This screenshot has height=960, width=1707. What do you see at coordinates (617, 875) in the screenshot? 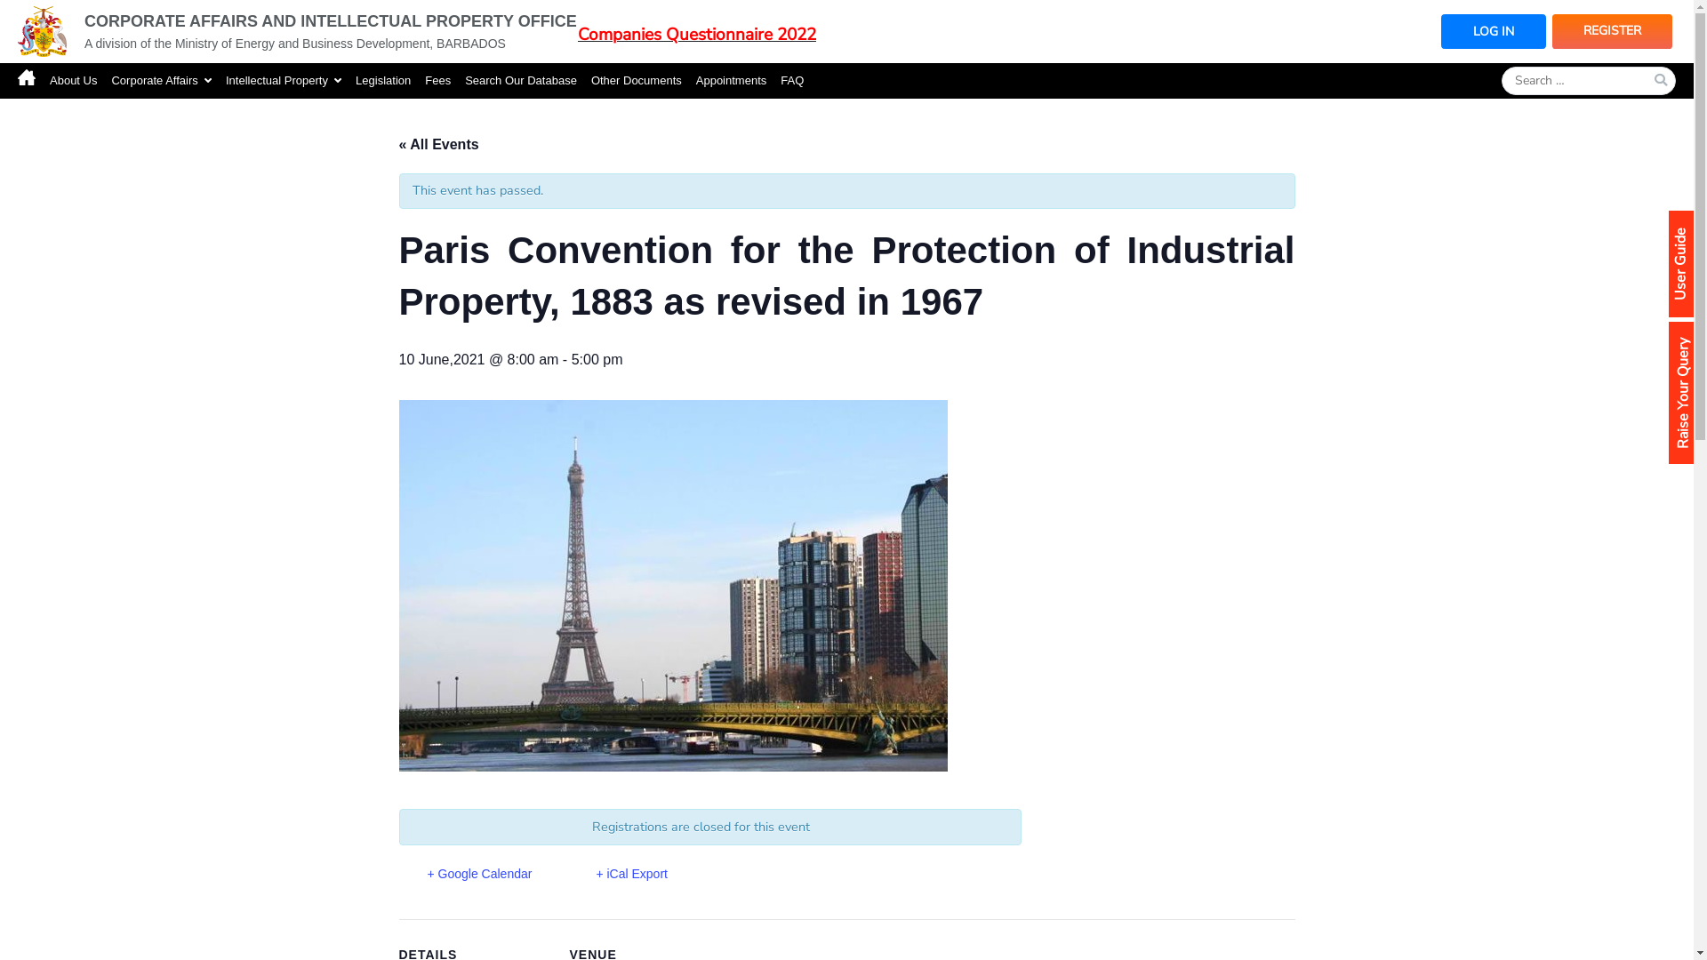
I see `+ iCal Export` at bounding box center [617, 875].